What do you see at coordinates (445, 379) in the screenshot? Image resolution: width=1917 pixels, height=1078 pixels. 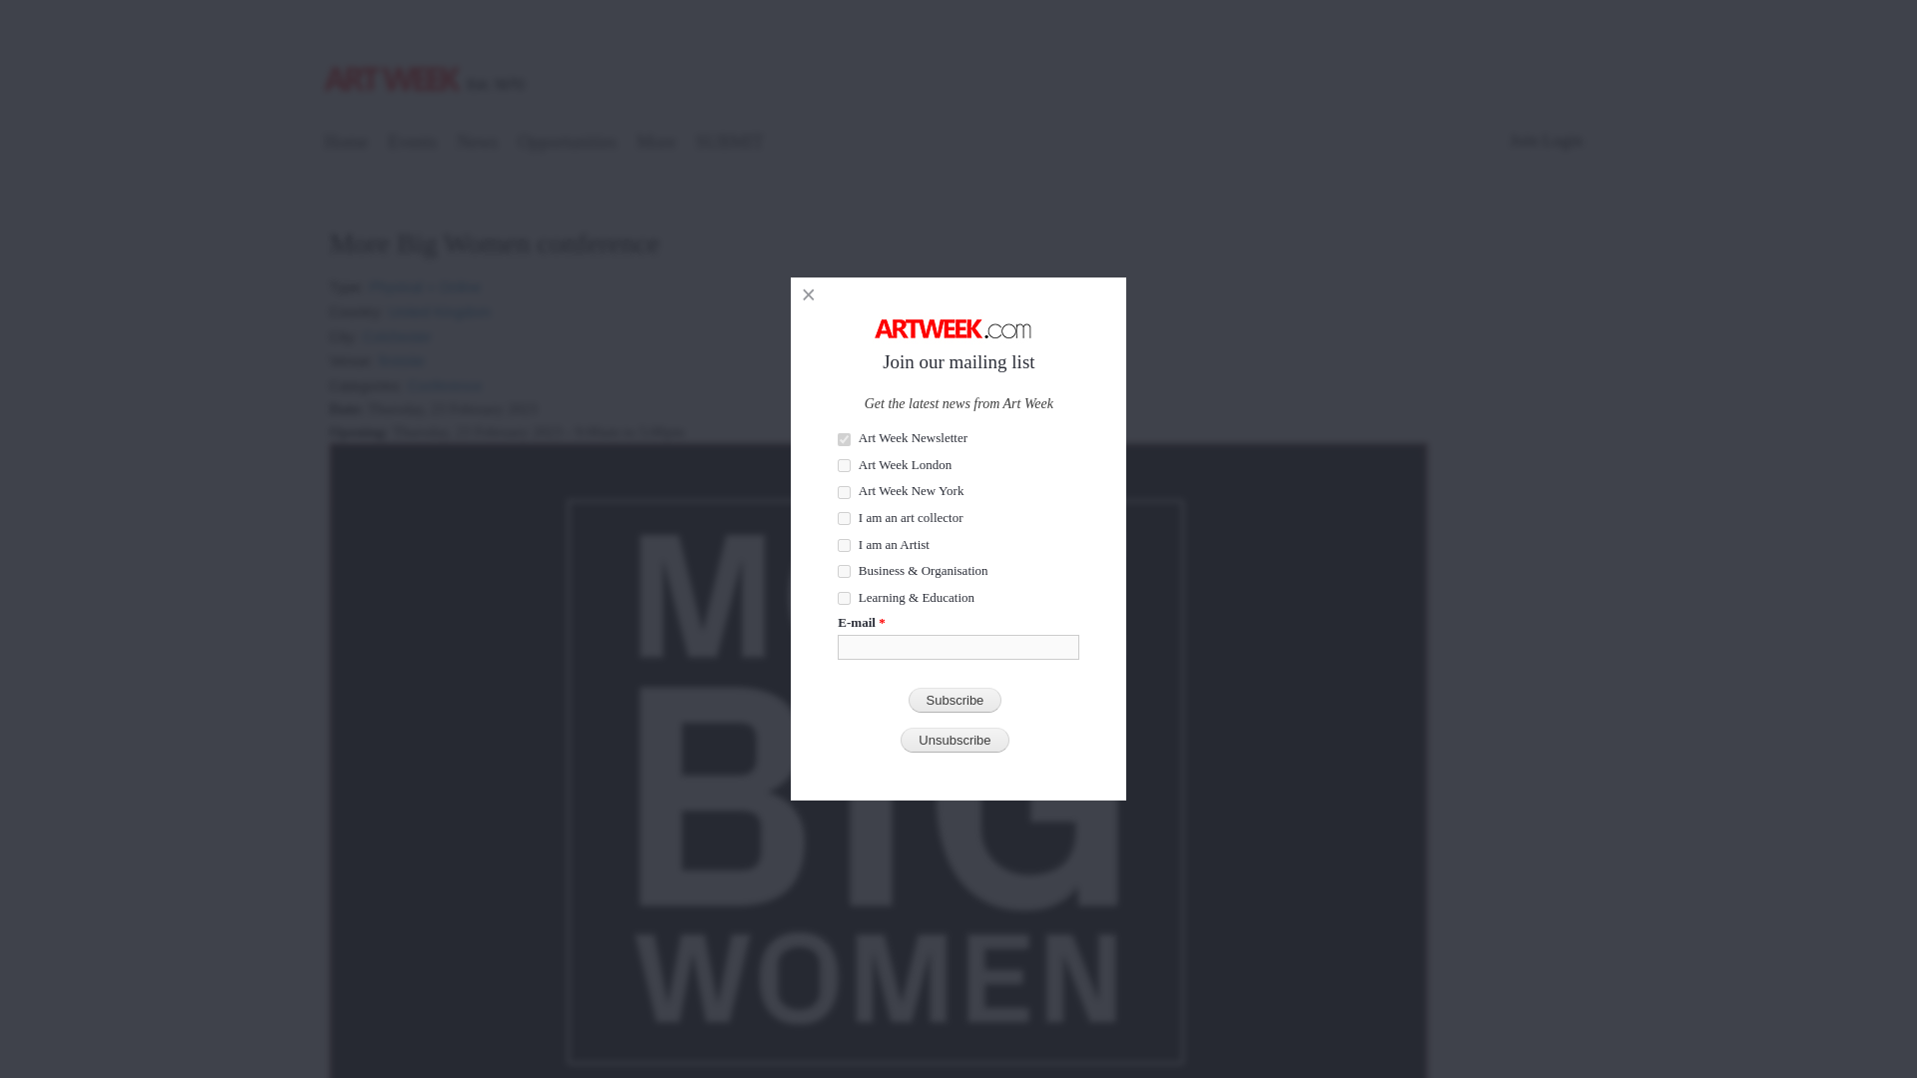 I see `Conference` at bounding box center [445, 379].